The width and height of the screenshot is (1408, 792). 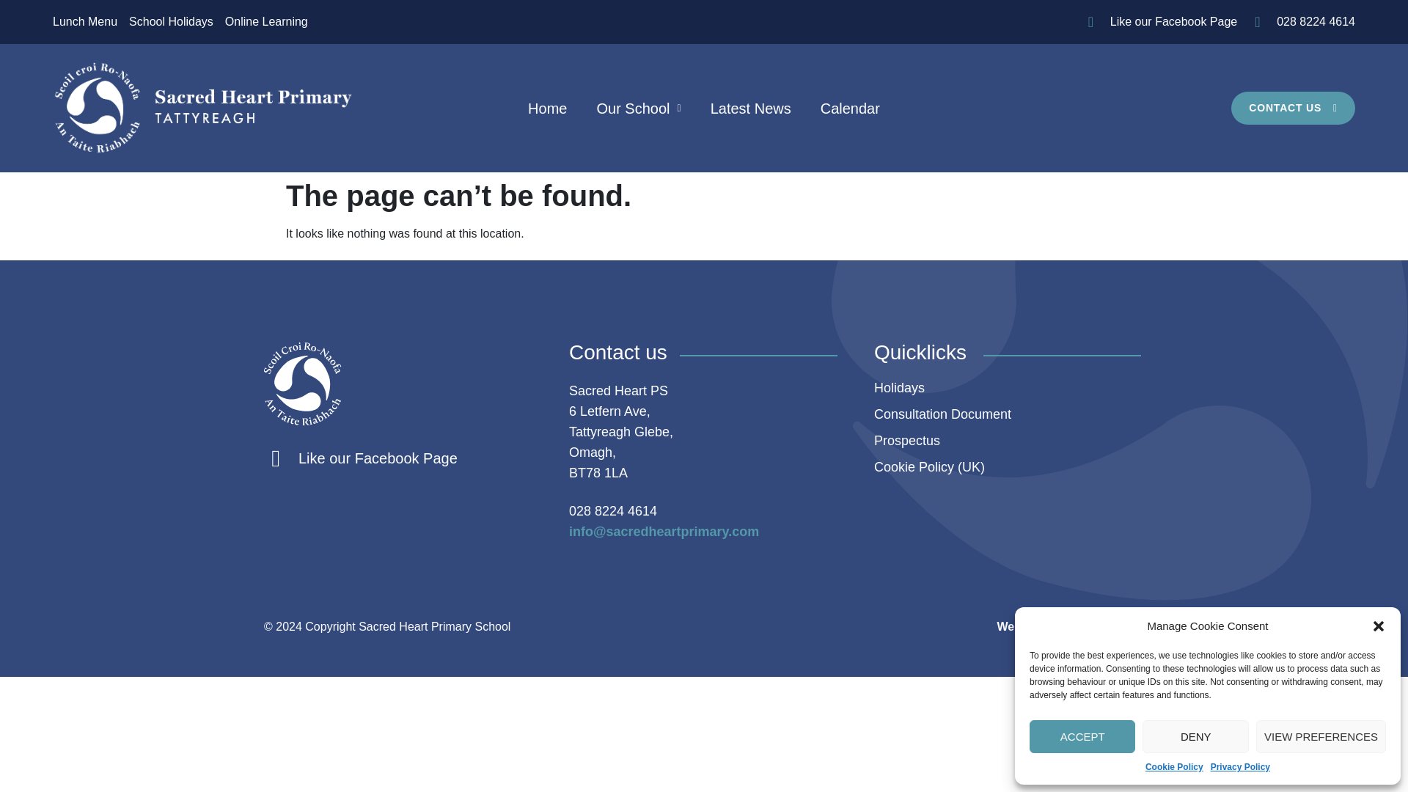 I want to click on Home, so click(x=547, y=109).